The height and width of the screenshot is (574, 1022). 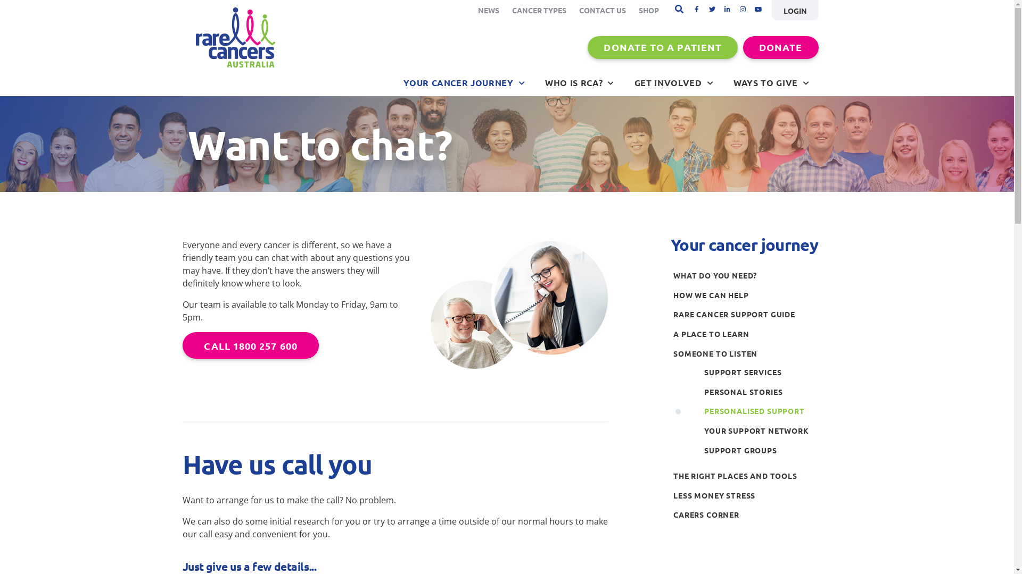 What do you see at coordinates (748, 334) in the screenshot?
I see `A PLACE TO LEARN` at bounding box center [748, 334].